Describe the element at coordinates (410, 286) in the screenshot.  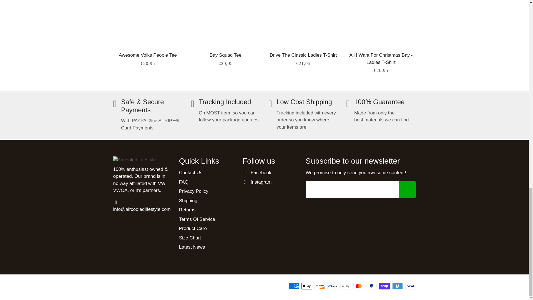
I see `Visa` at that location.